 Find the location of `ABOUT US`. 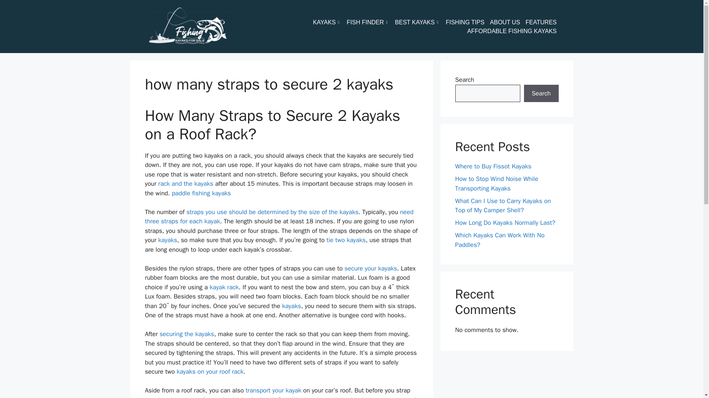

ABOUT US is located at coordinates (508, 22).